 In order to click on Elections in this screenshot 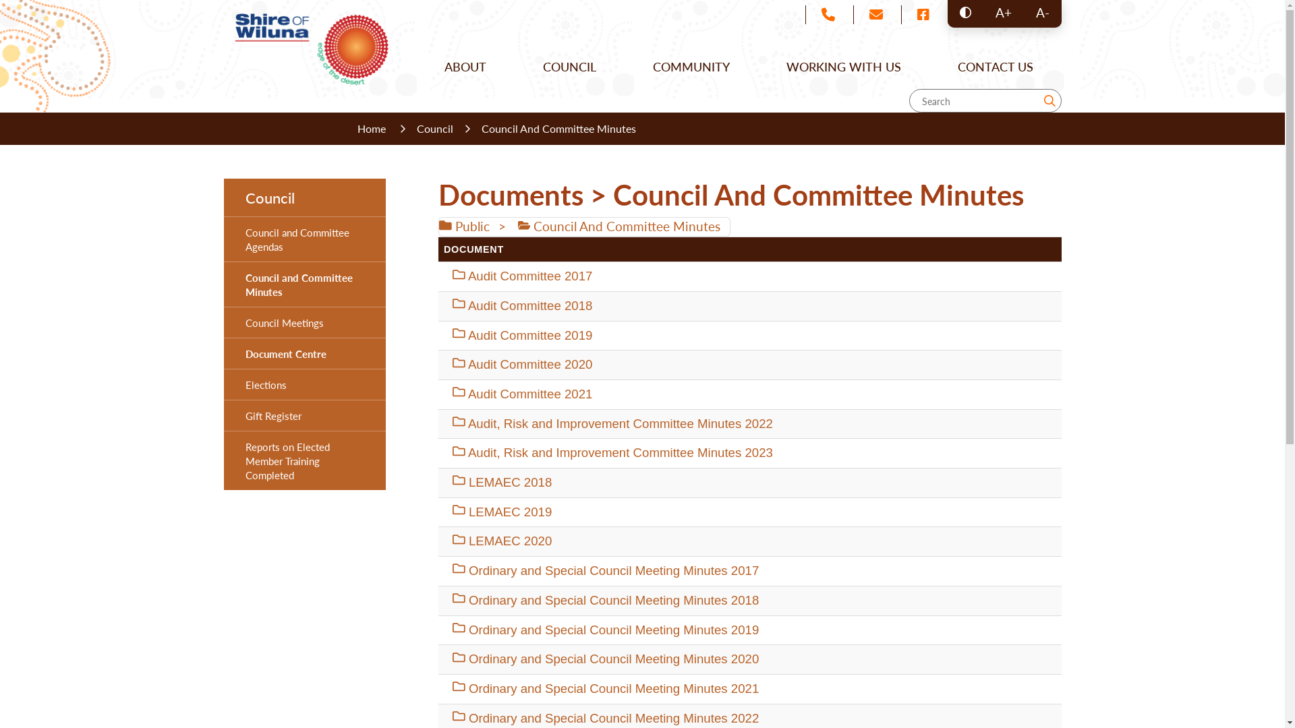, I will do `click(305, 384)`.